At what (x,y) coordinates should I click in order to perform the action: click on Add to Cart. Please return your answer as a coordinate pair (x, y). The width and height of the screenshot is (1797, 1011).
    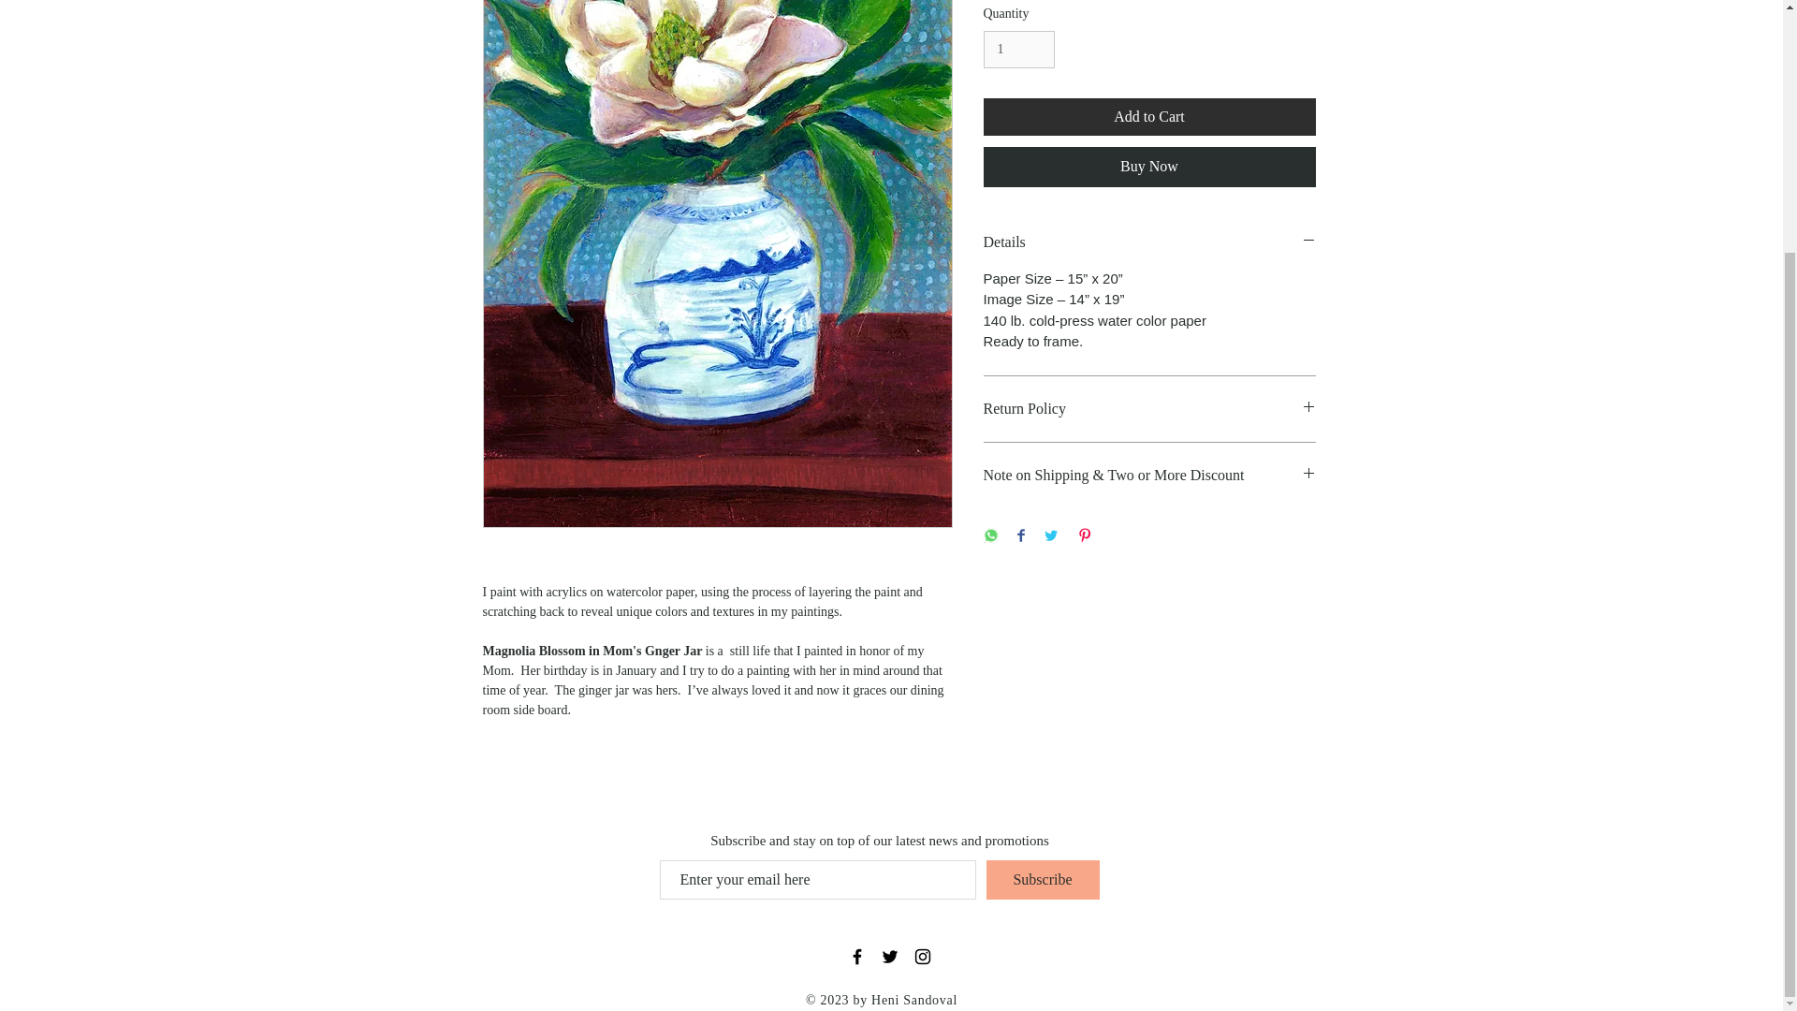
    Looking at the image, I should click on (1149, 116).